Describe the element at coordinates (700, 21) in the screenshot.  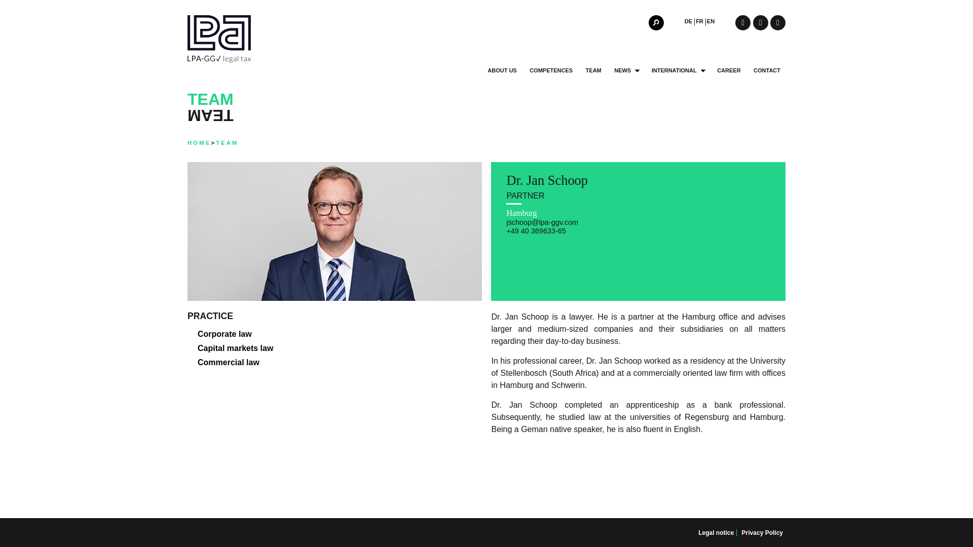
I see `FR` at that location.